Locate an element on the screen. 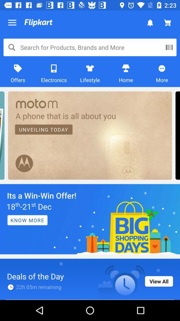  shopping advertisement is located at coordinates (90, 219).